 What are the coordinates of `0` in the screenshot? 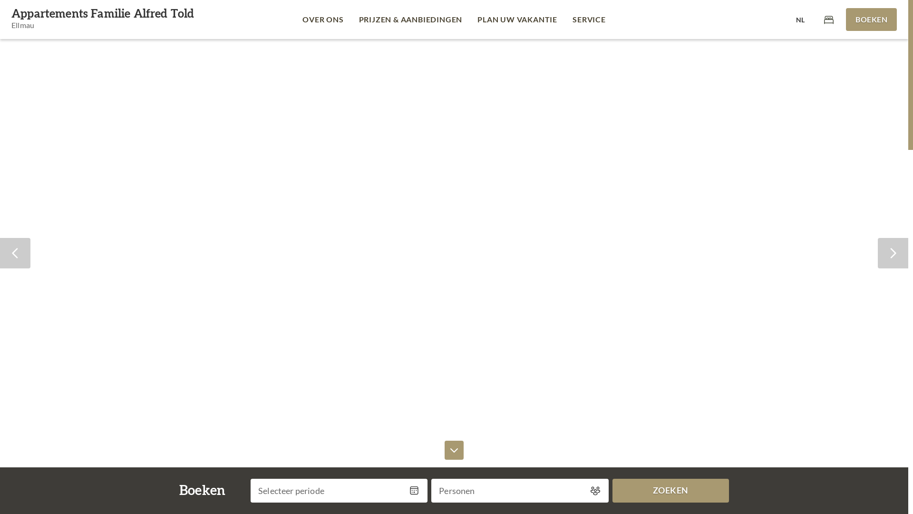 It's located at (829, 19).